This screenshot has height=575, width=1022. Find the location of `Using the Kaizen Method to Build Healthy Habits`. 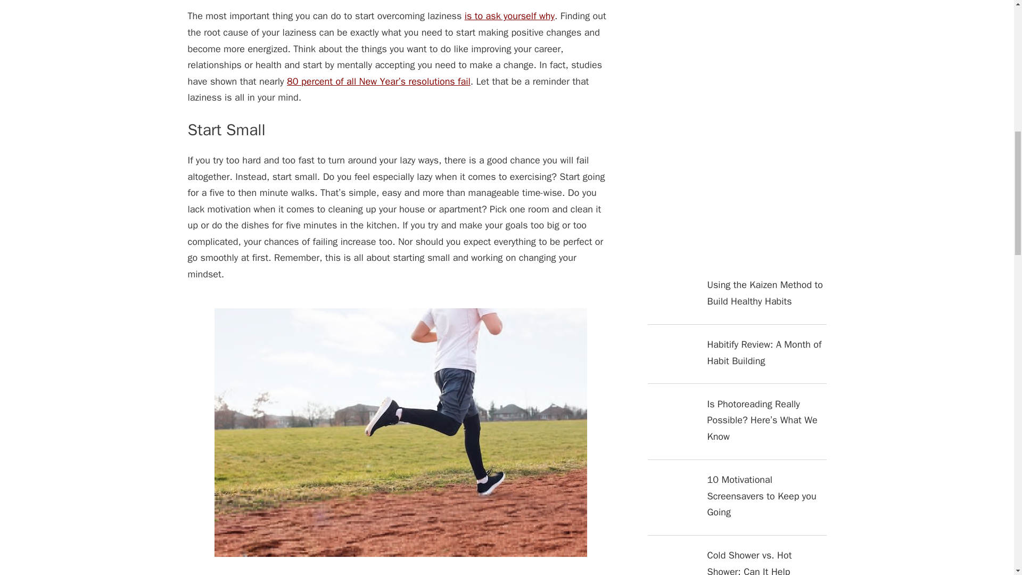

Using the Kaizen Method to Build Healthy Habits is located at coordinates (736, 300).